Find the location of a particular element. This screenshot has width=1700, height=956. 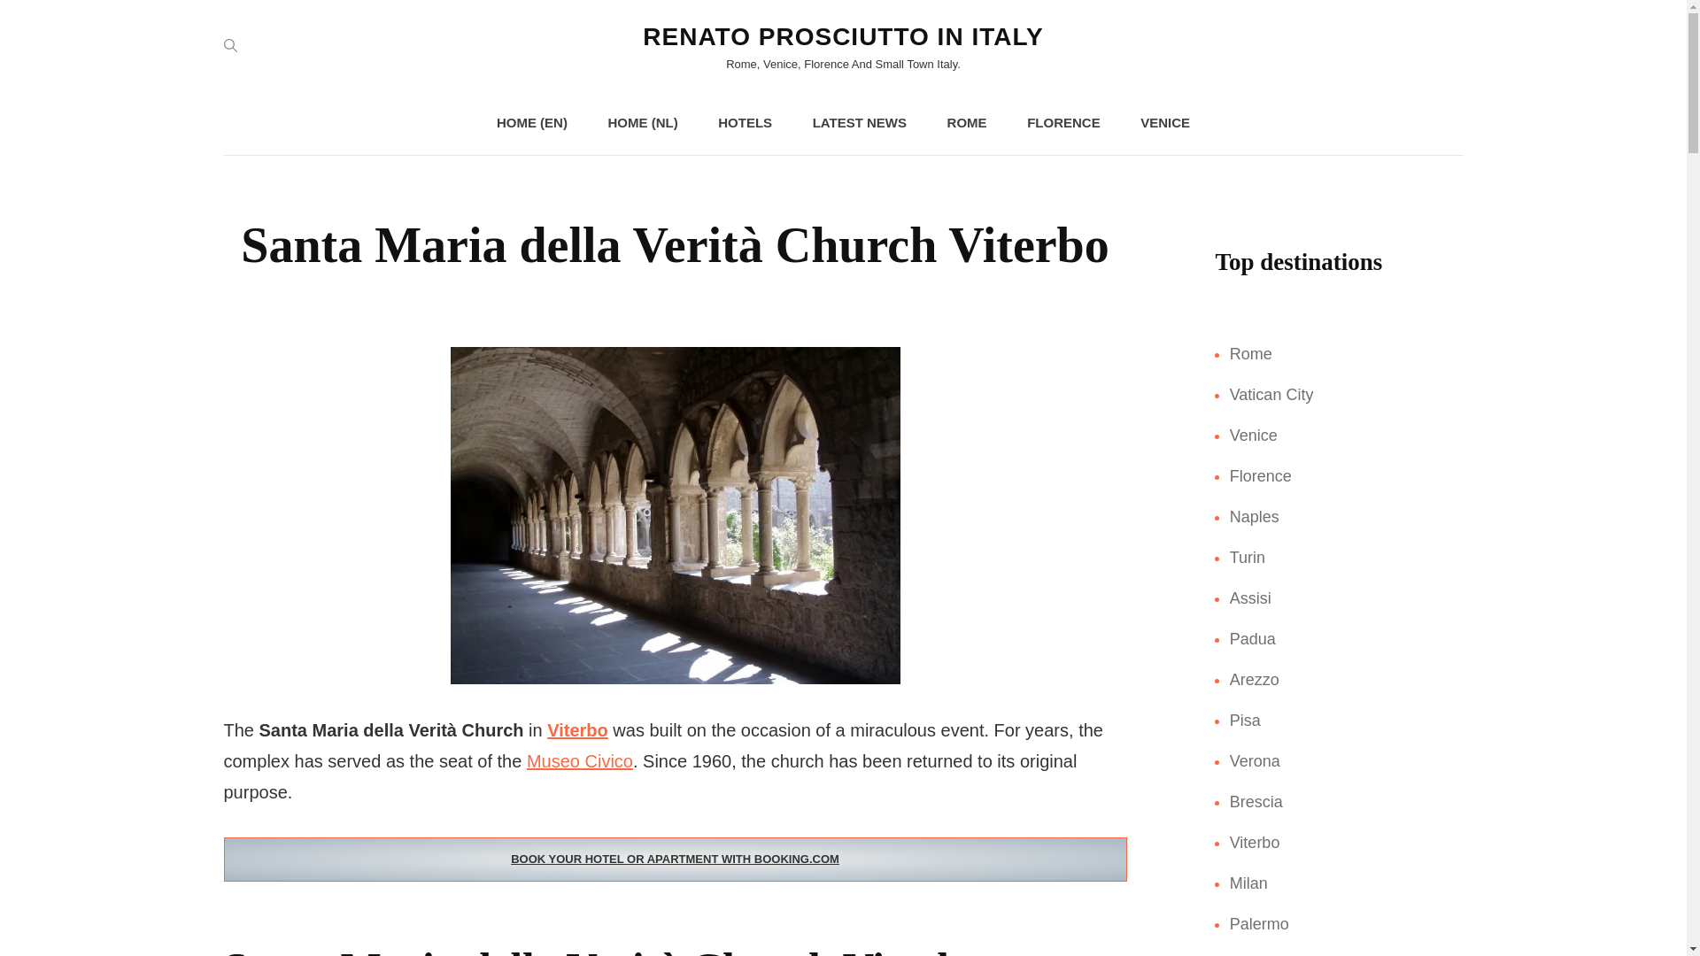

HOTELS is located at coordinates (746, 122).